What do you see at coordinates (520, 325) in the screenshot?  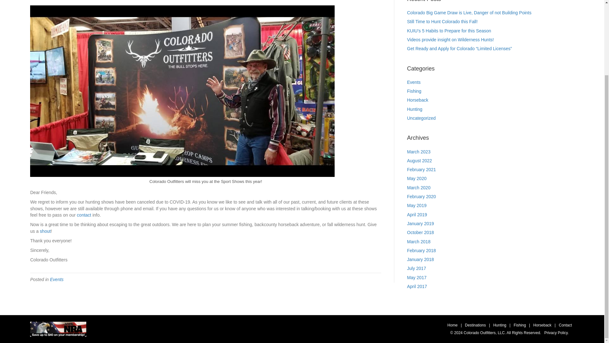 I see `Fishing` at bounding box center [520, 325].